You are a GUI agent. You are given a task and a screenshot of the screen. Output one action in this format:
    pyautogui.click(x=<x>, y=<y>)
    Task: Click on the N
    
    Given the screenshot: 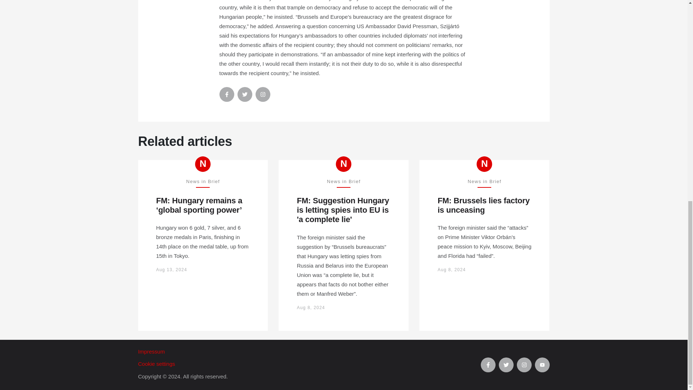 What is the action you would take?
    pyautogui.click(x=203, y=164)
    